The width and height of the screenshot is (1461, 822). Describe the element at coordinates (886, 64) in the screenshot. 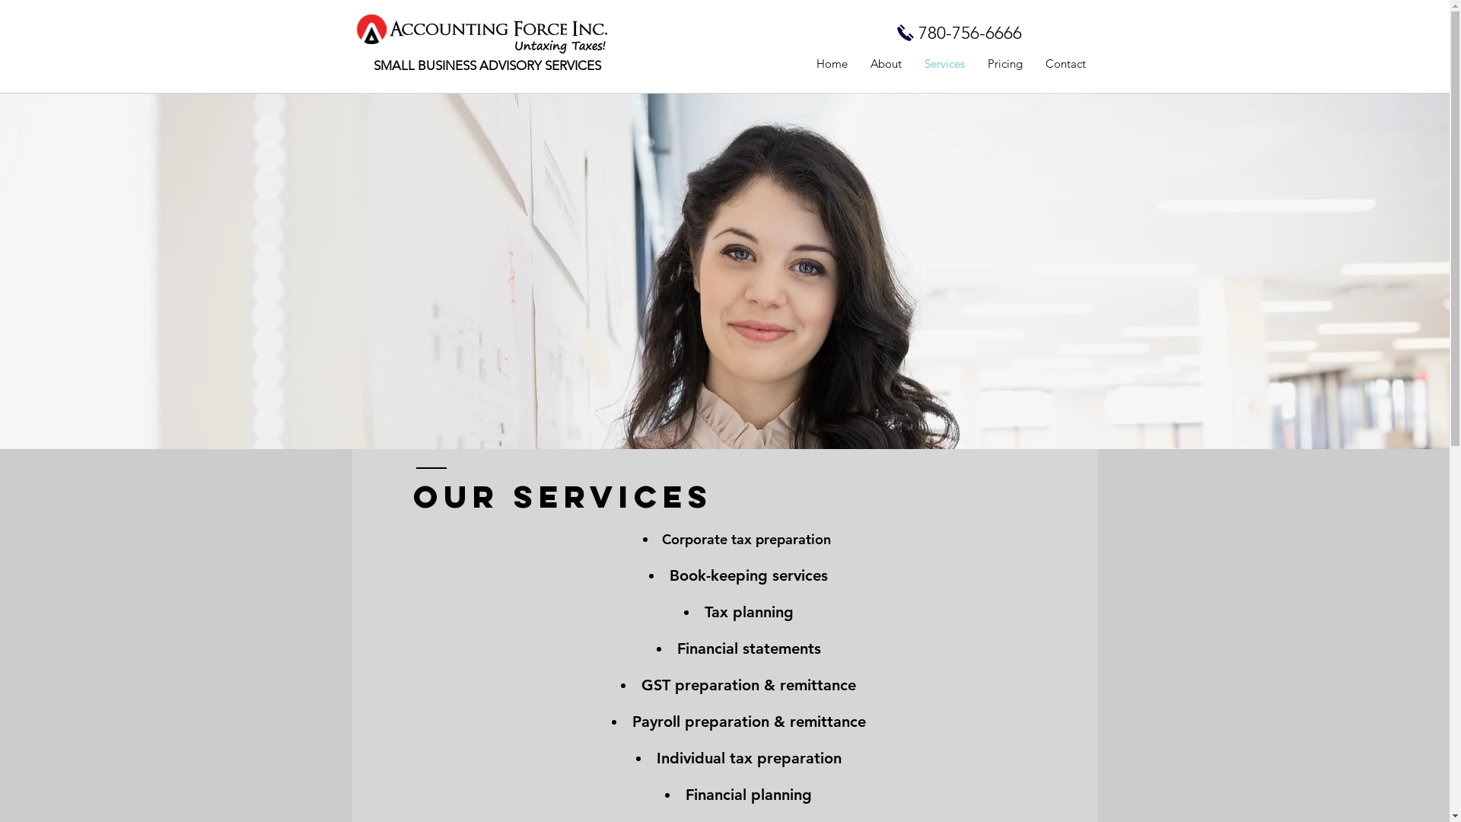

I see `About` at that location.